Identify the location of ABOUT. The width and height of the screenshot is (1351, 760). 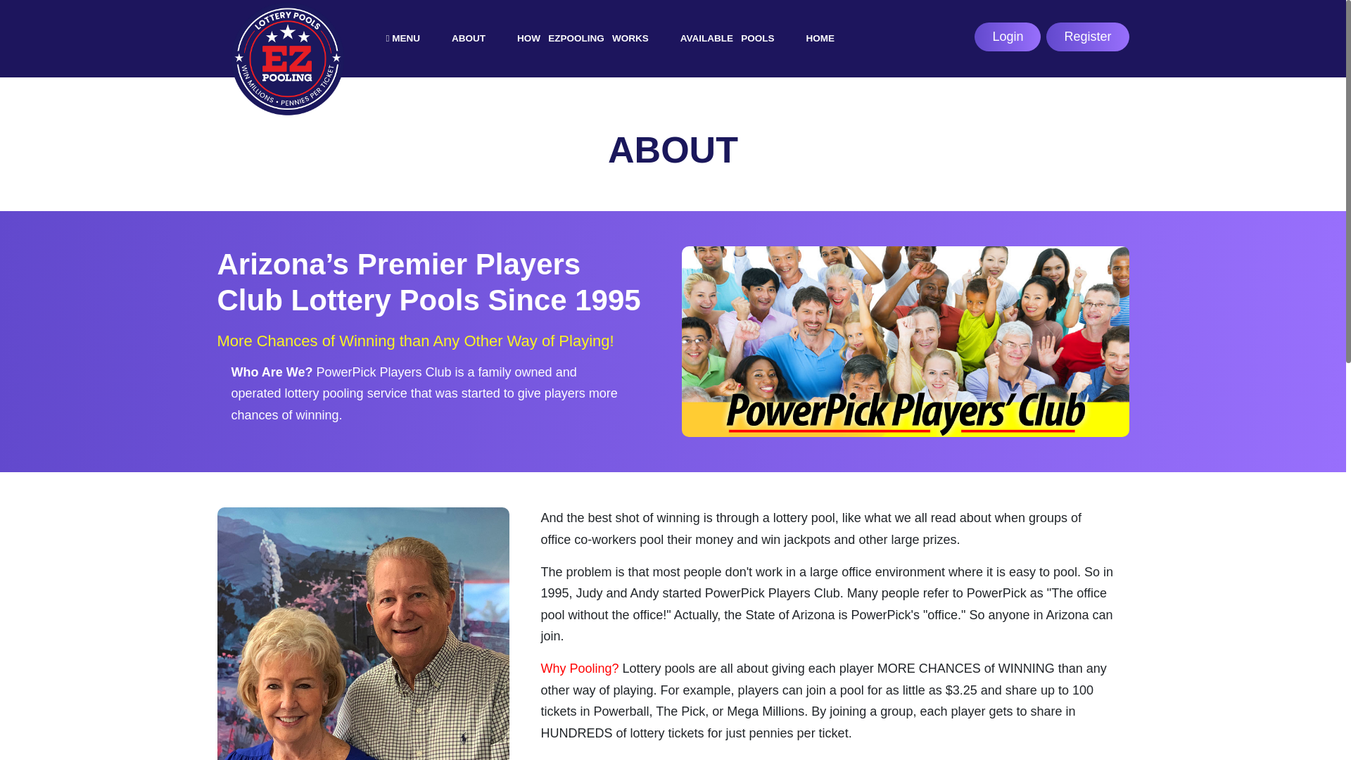
(469, 61).